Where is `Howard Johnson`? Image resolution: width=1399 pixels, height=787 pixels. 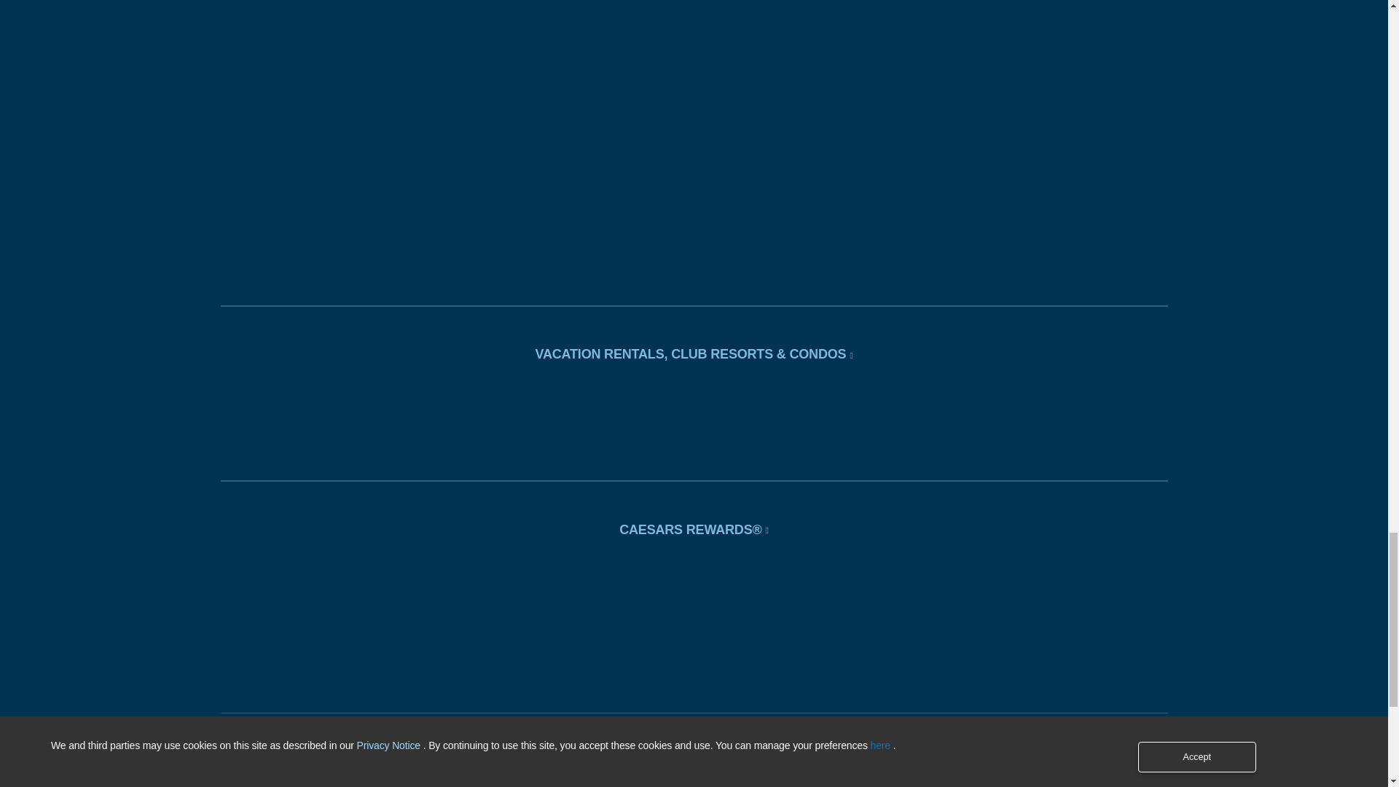 Howard Johnson is located at coordinates (458, 71).